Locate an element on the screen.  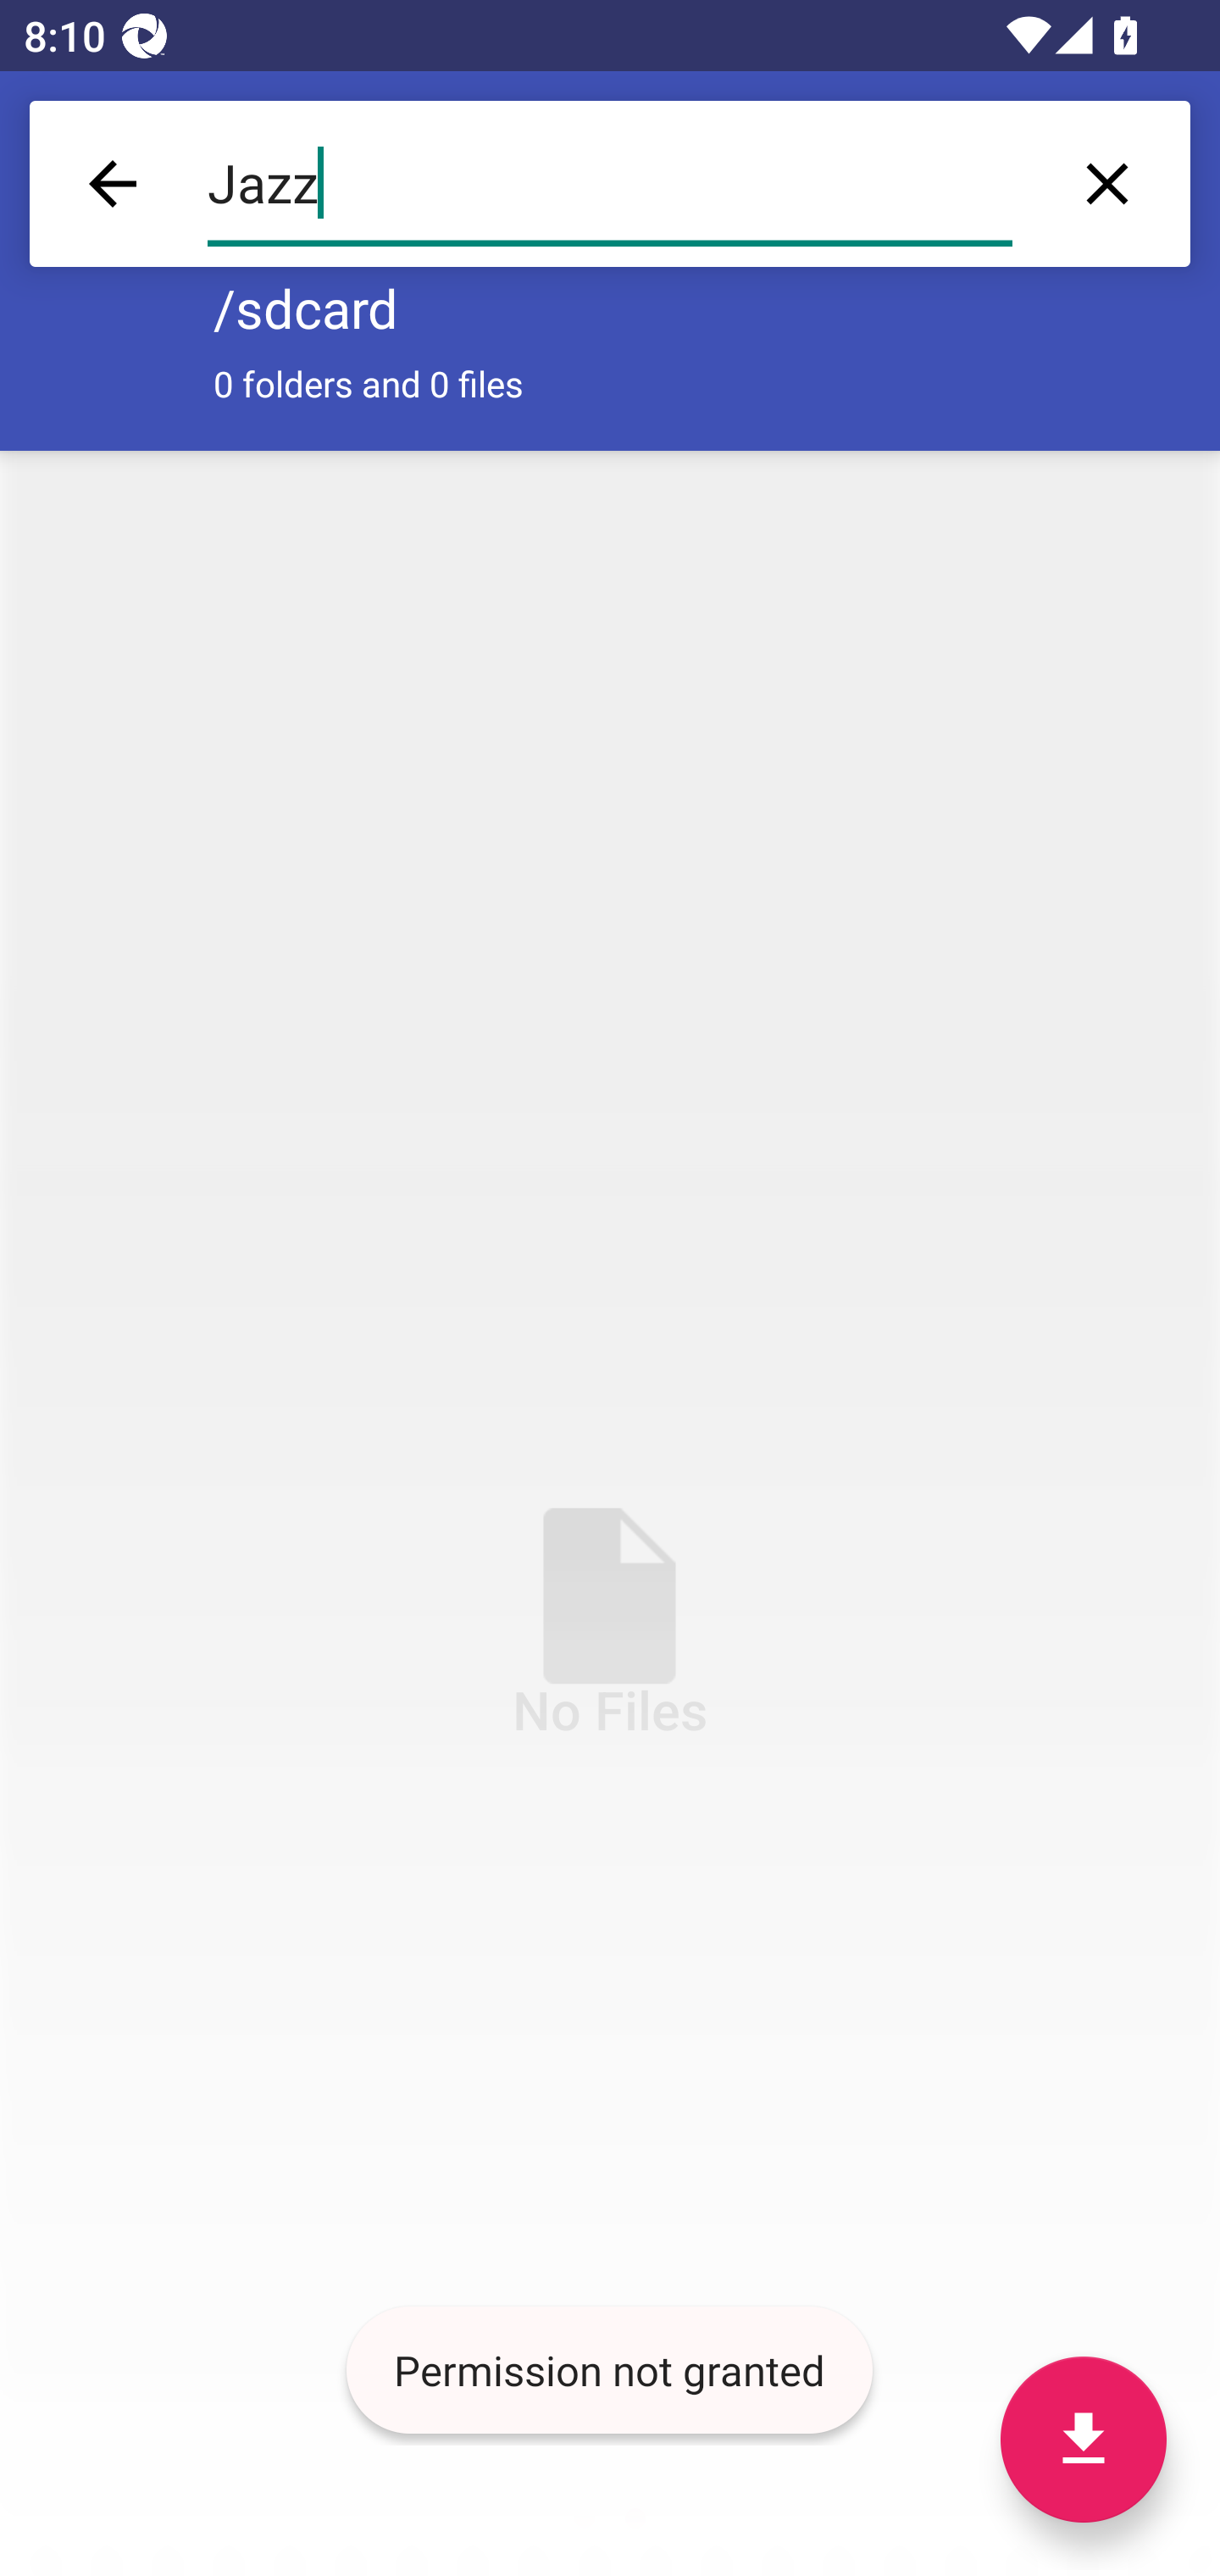
Jazz is located at coordinates (610, 184).